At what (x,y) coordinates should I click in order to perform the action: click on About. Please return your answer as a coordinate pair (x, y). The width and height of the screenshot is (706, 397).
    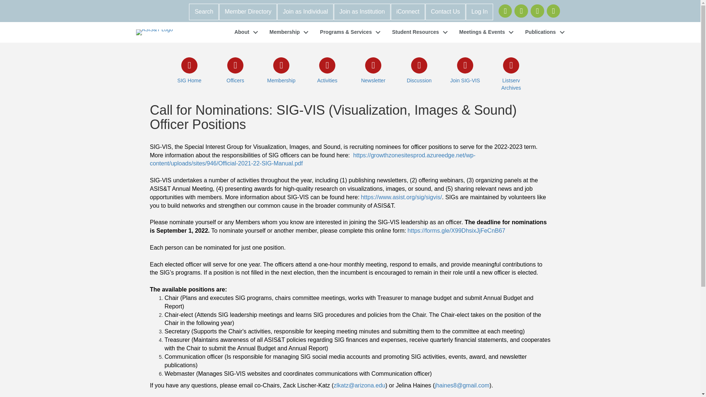
    Looking at the image, I should click on (244, 32).